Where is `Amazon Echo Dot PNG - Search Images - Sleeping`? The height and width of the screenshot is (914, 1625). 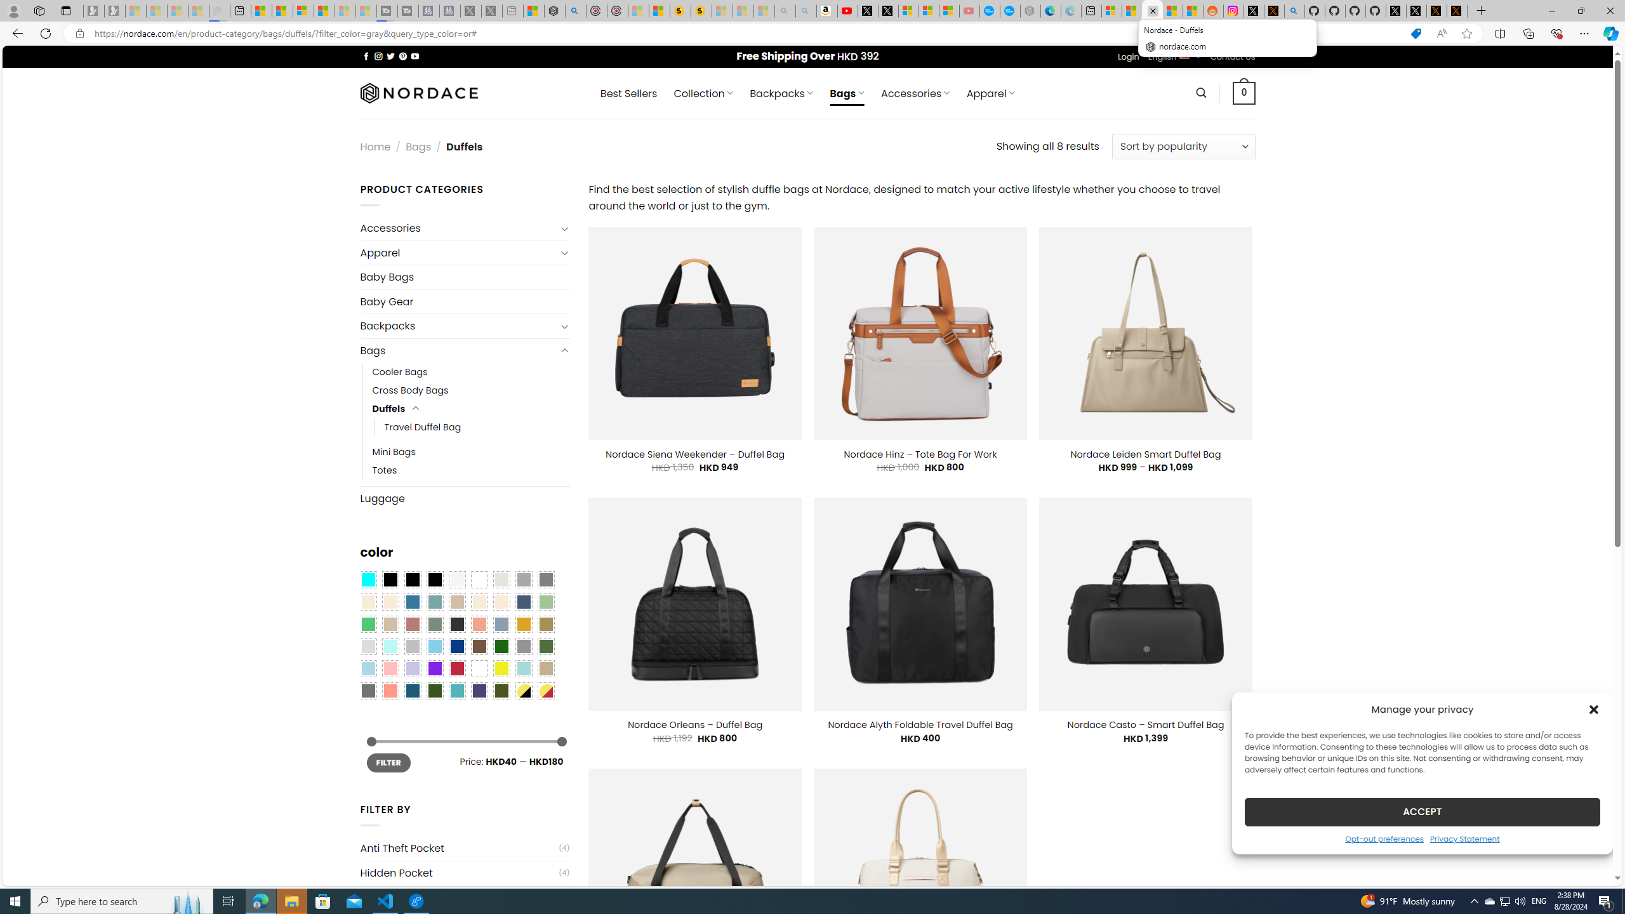 Amazon Echo Dot PNG - Search Images - Sleeping is located at coordinates (806, 11).